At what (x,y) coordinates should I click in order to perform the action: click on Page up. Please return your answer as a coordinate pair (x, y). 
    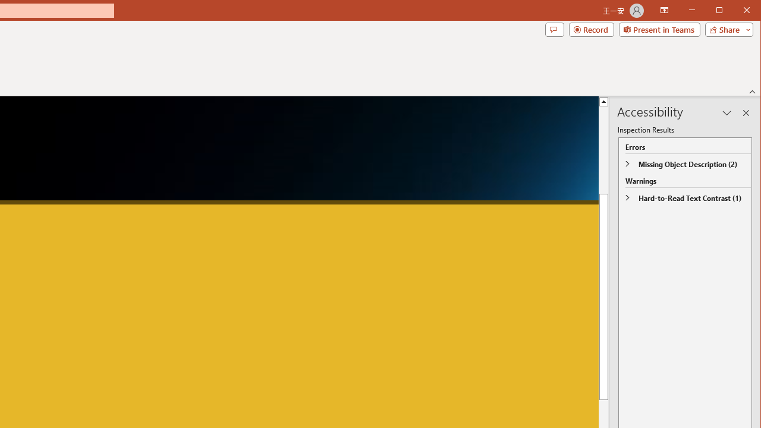
    Looking at the image, I should click on (604, 185).